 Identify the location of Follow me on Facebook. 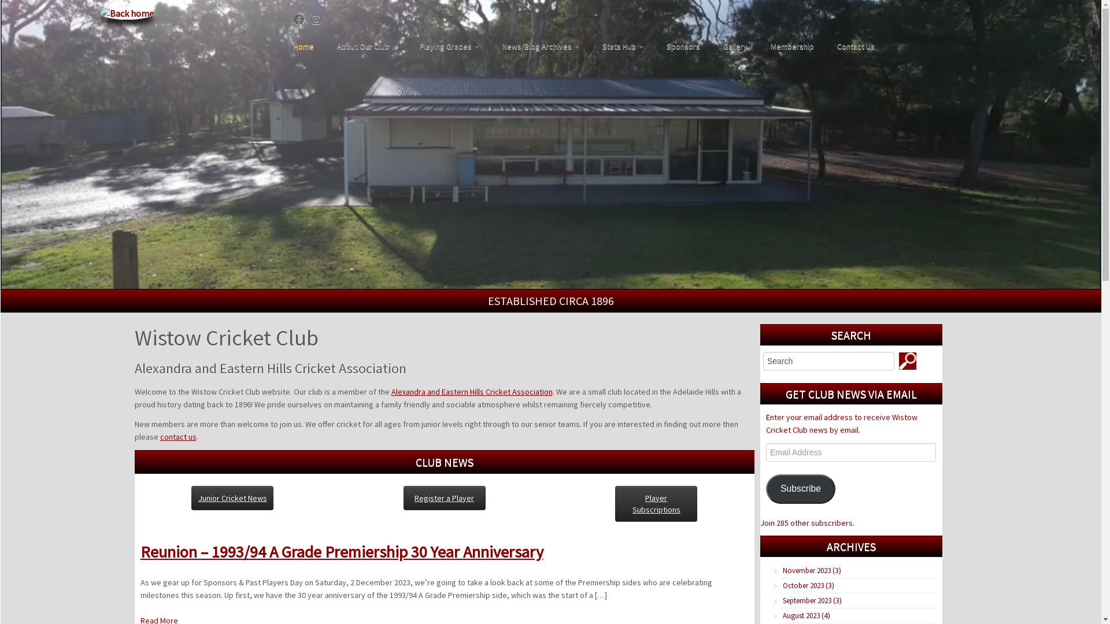
(303, 20).